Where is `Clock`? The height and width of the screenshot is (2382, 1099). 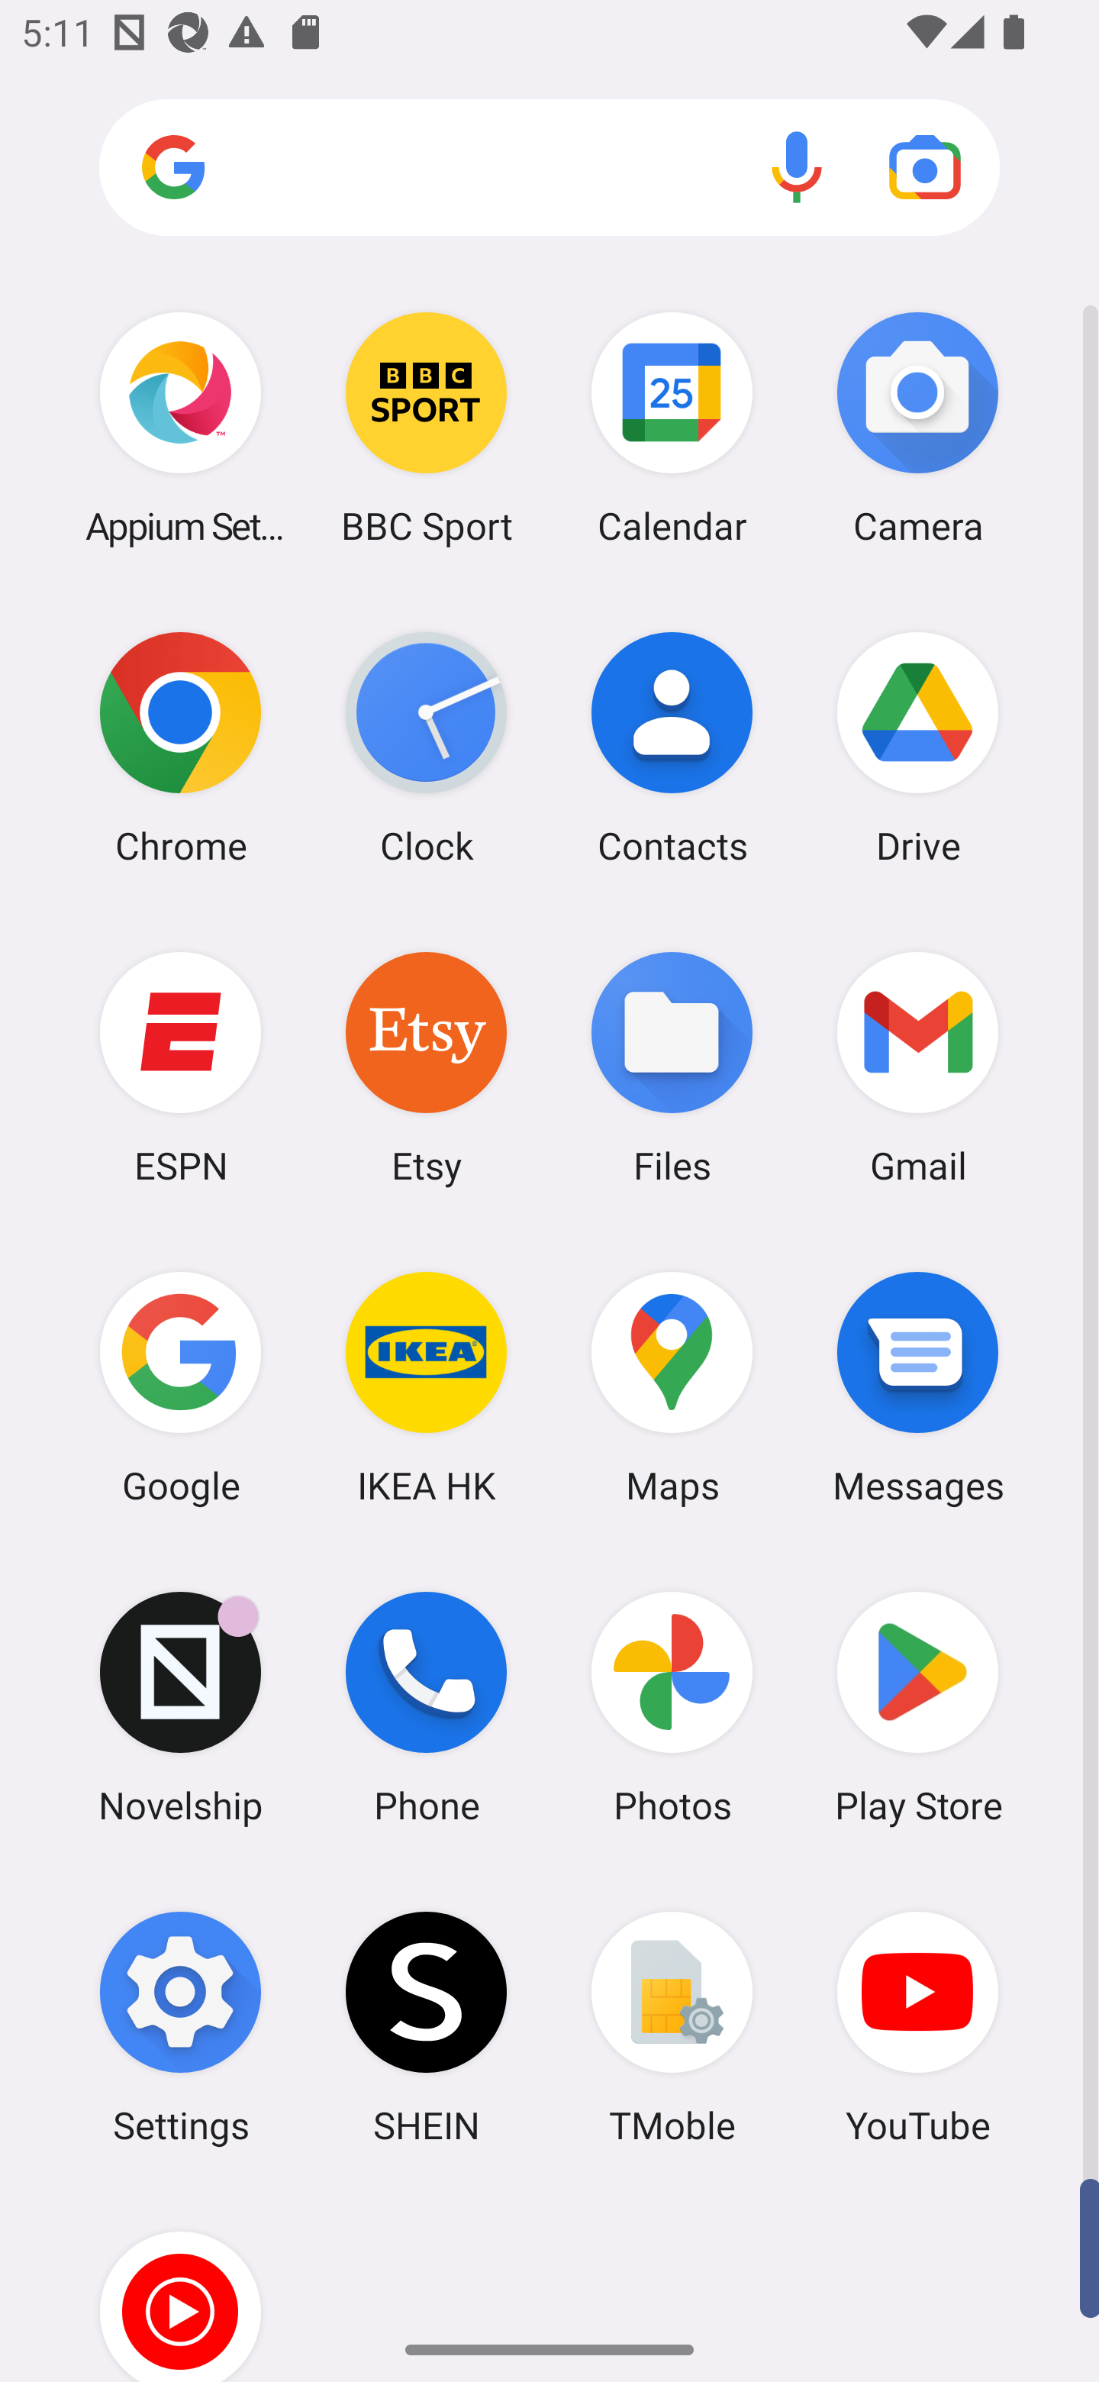
Clock is located at coordinates (426, 747).